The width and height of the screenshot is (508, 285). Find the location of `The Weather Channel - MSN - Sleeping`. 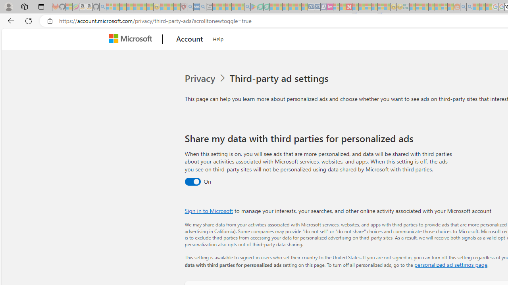

The Weather Channel - MSN - Sleeping is located at coordinates (123, 7).